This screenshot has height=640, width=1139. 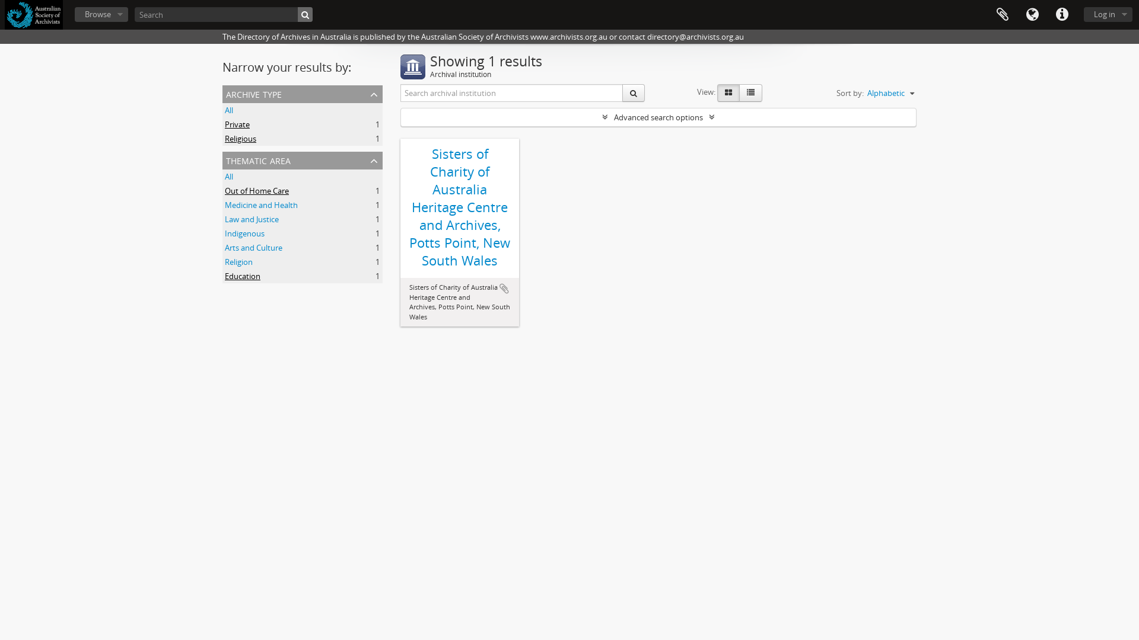 I want to click on Private, so click(x=237, y=124).